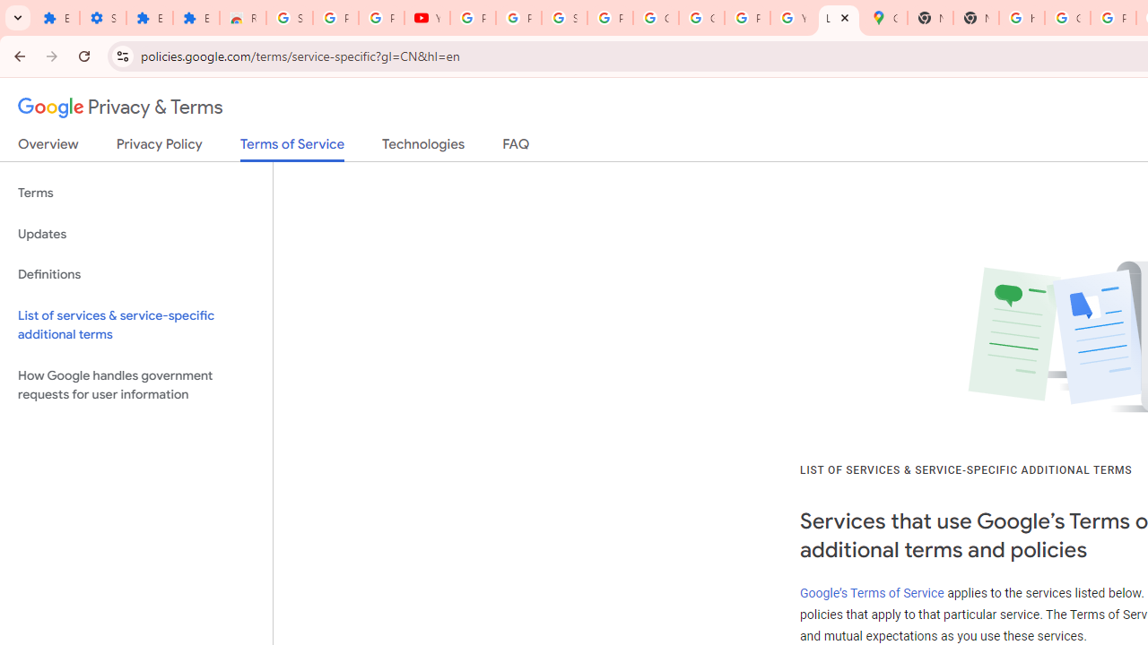 The height and width of the screenshot is (645, 1148). What do you see at coordinates (1021, 18) in the screenshot?
I see `https://scholar.google.com/` at bounding box center [1021, 18].